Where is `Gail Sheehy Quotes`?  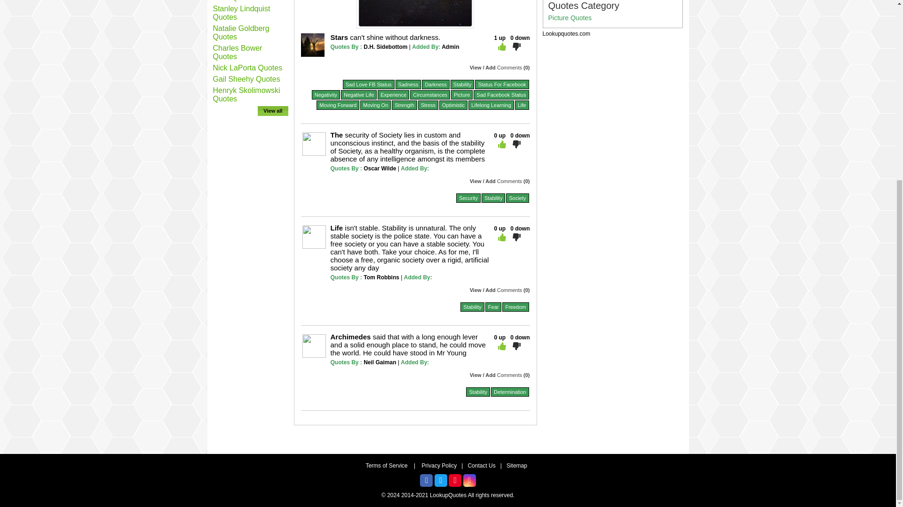
Gail Sheehy Quotes is located at coordinates (246, 79).